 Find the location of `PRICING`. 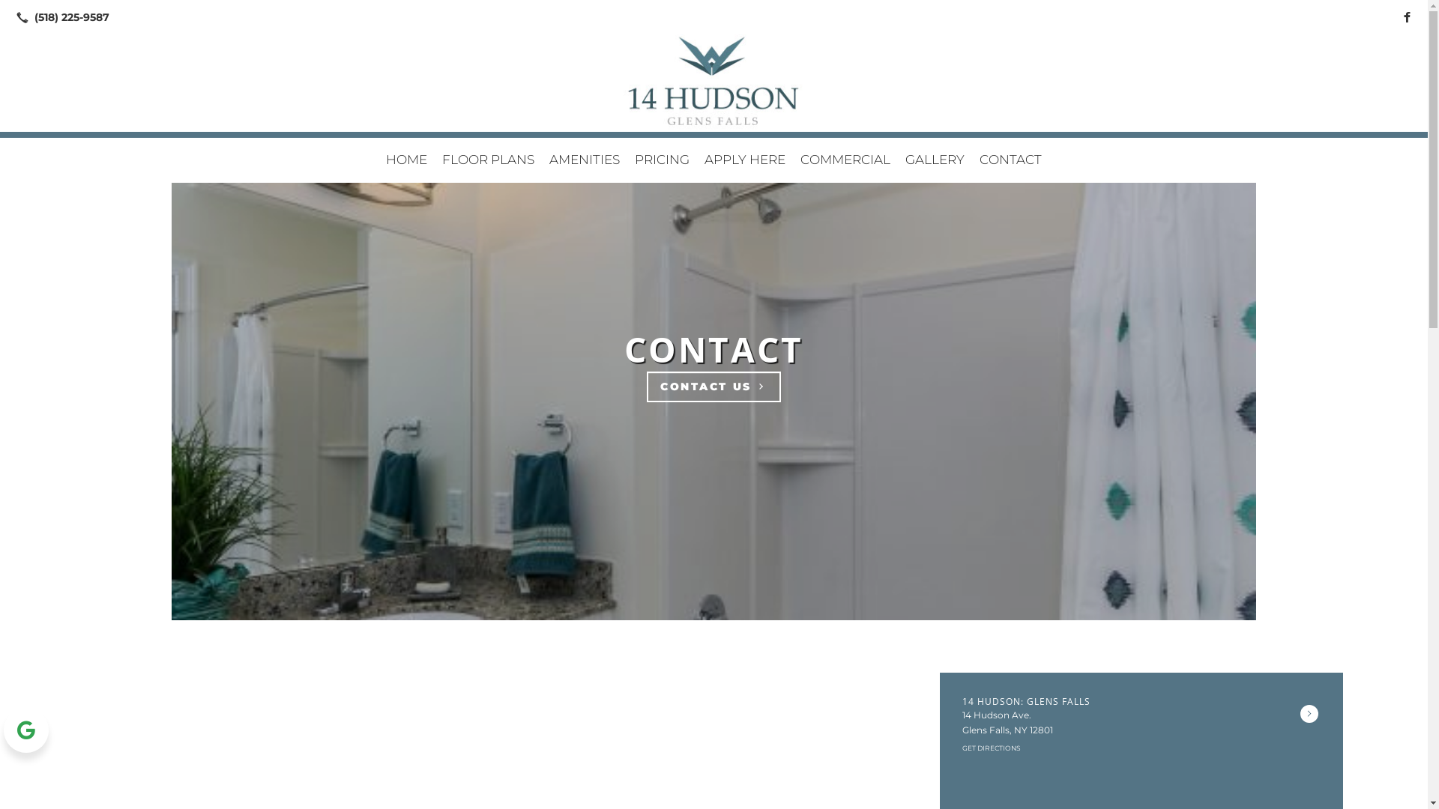

PRICING is located at coordinates (663, 160).